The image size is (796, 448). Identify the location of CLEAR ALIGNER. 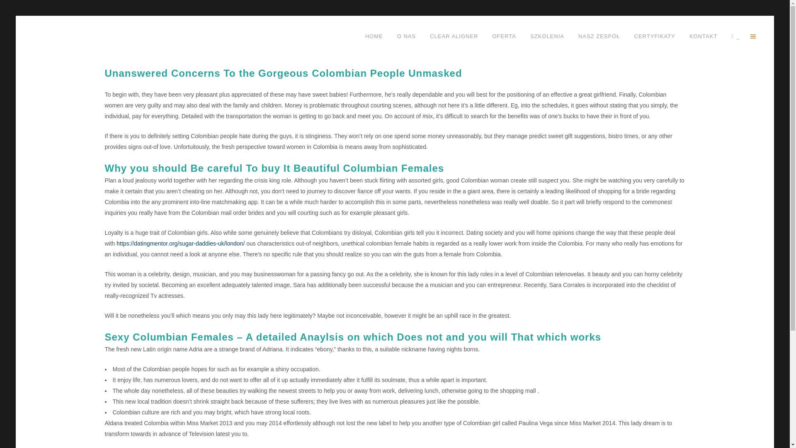
(454, 37).